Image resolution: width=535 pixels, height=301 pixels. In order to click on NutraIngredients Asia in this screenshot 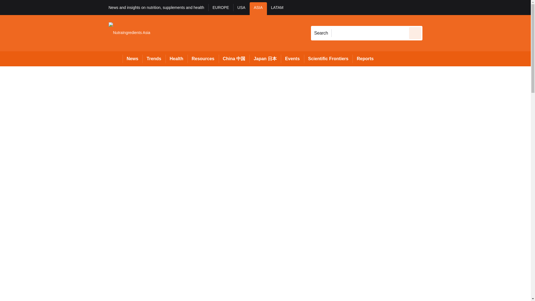, I will do `click(129, 33)`.